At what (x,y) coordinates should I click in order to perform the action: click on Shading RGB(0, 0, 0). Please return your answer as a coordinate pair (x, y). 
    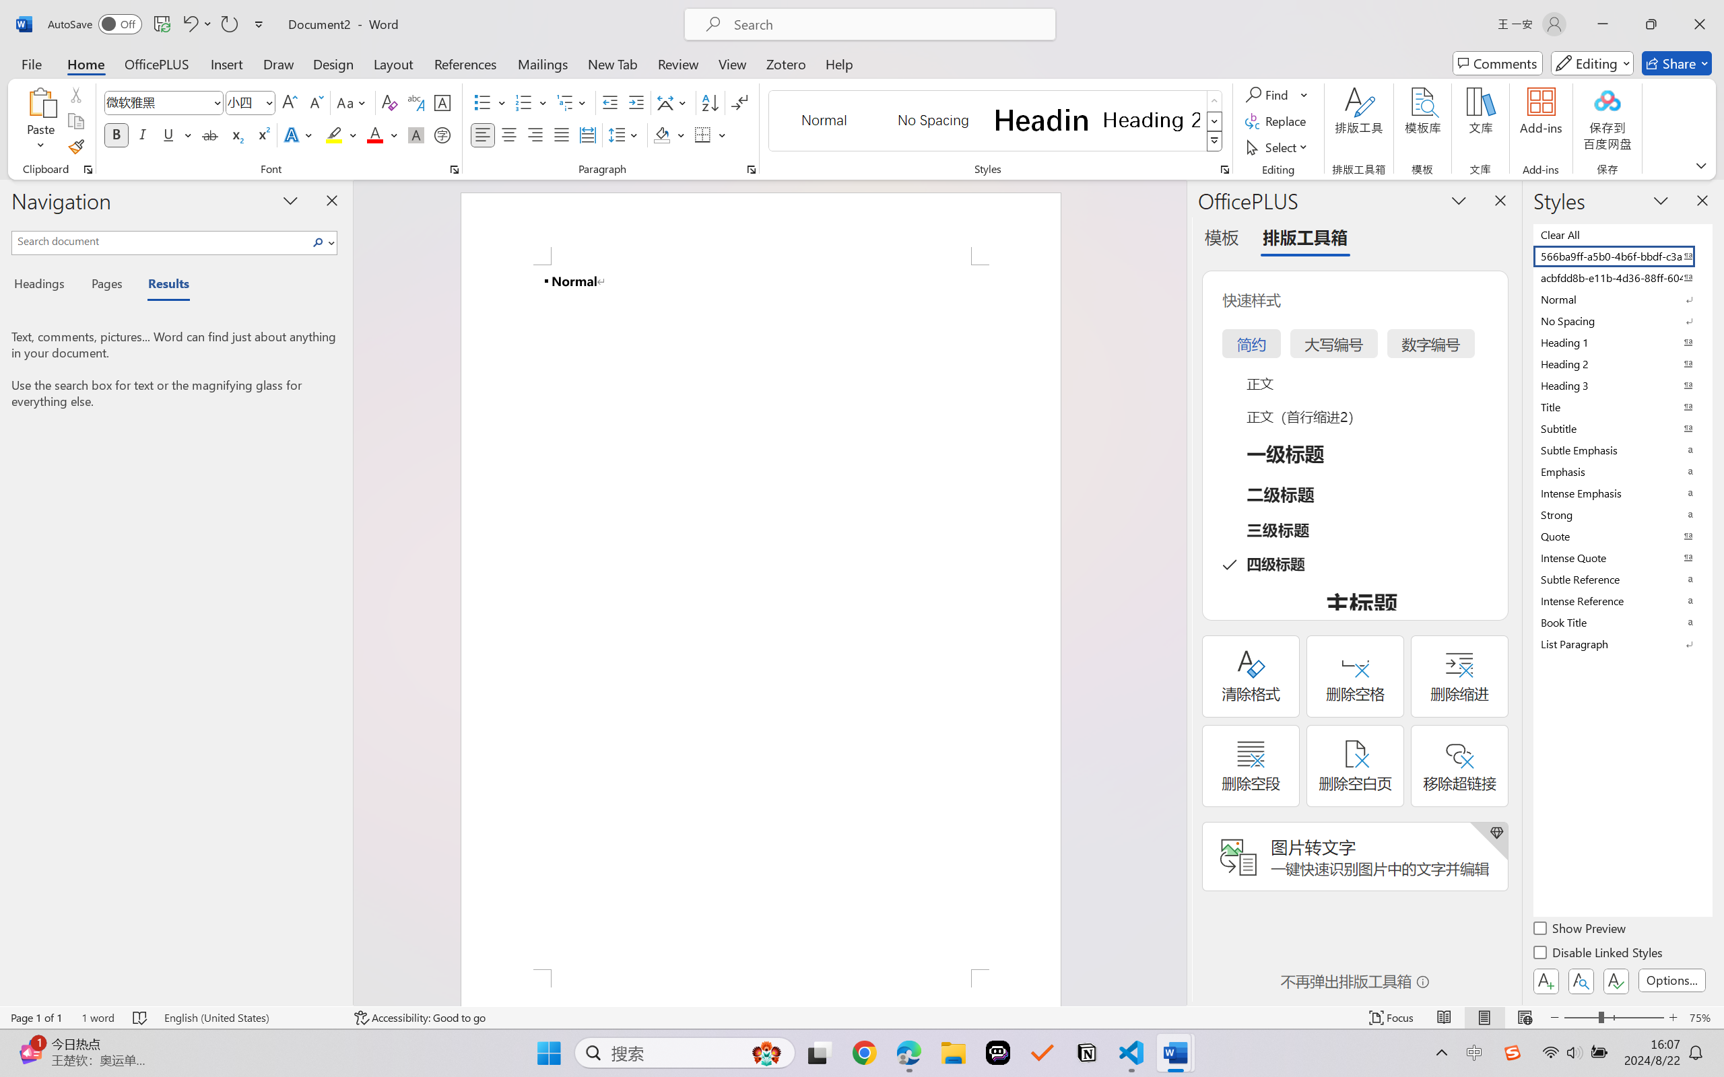
    Looking at the image, I should click on (661, 135).